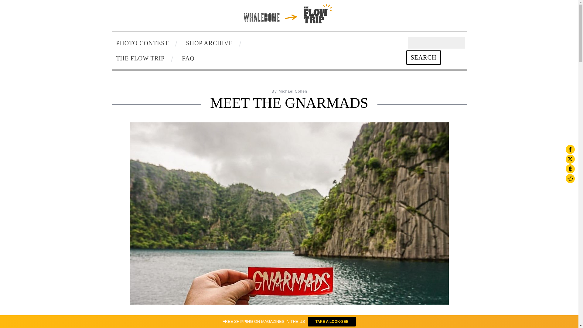 This screenshot has width=583, height=328. I want to click on TAKE A LOOK-SEE, so click(332, 321).